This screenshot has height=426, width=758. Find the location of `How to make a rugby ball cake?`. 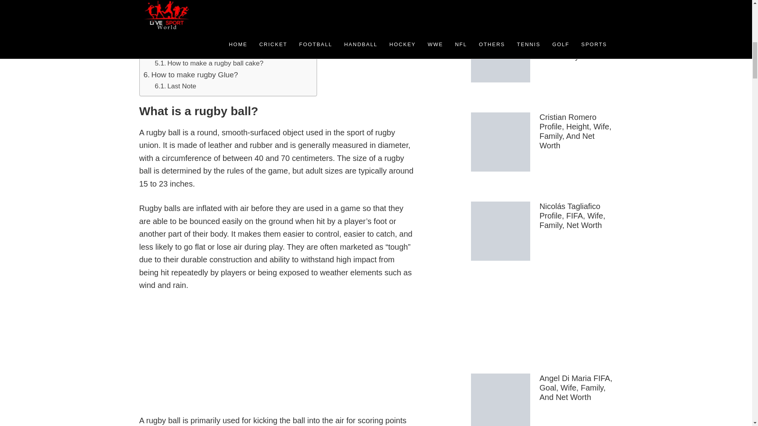

How to make a rugby ball cake? is located at coordinates (208, 63).